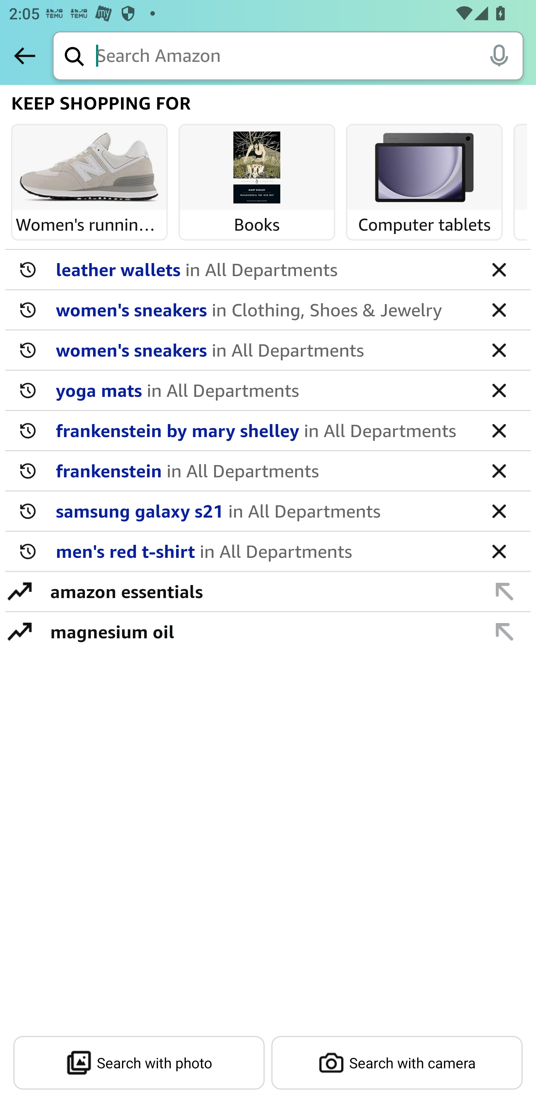  I want to click on Search Amazon, so click(310, 57).